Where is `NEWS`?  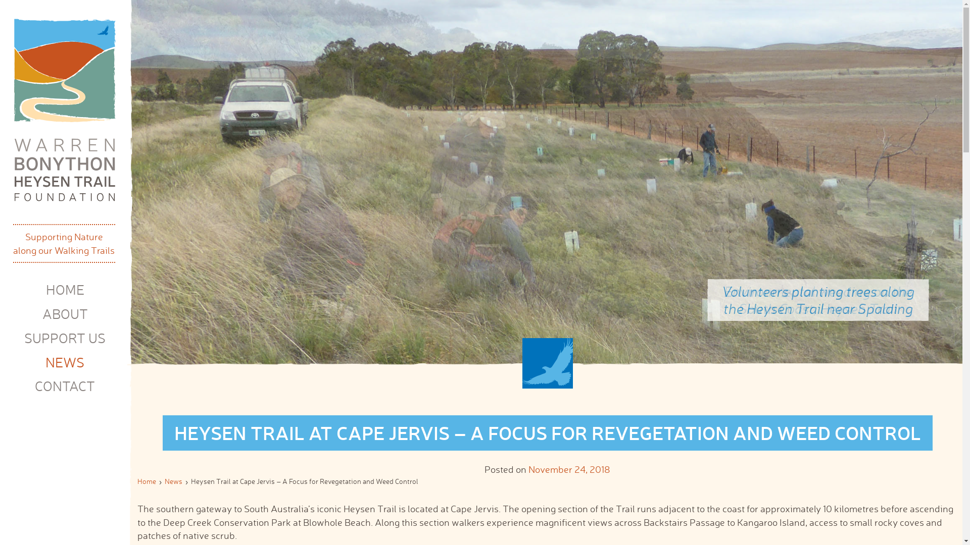
NEWS is located at coordinates (65, 362).